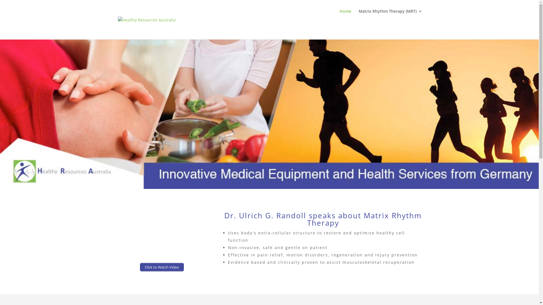 The height and width of the screenshot is (305, 543). I want to click on Matrix Rhythm Therapy (MRT), so click(390, 16).